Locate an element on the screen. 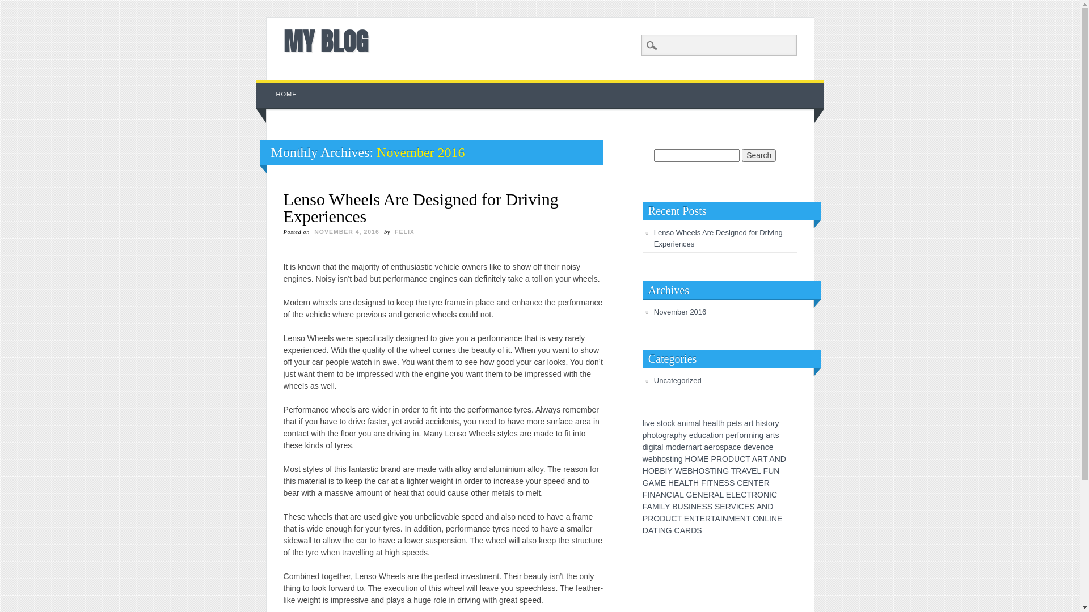 This screenshot has height=612, width=1089. Skip to content is located at coordinates (282, 86).